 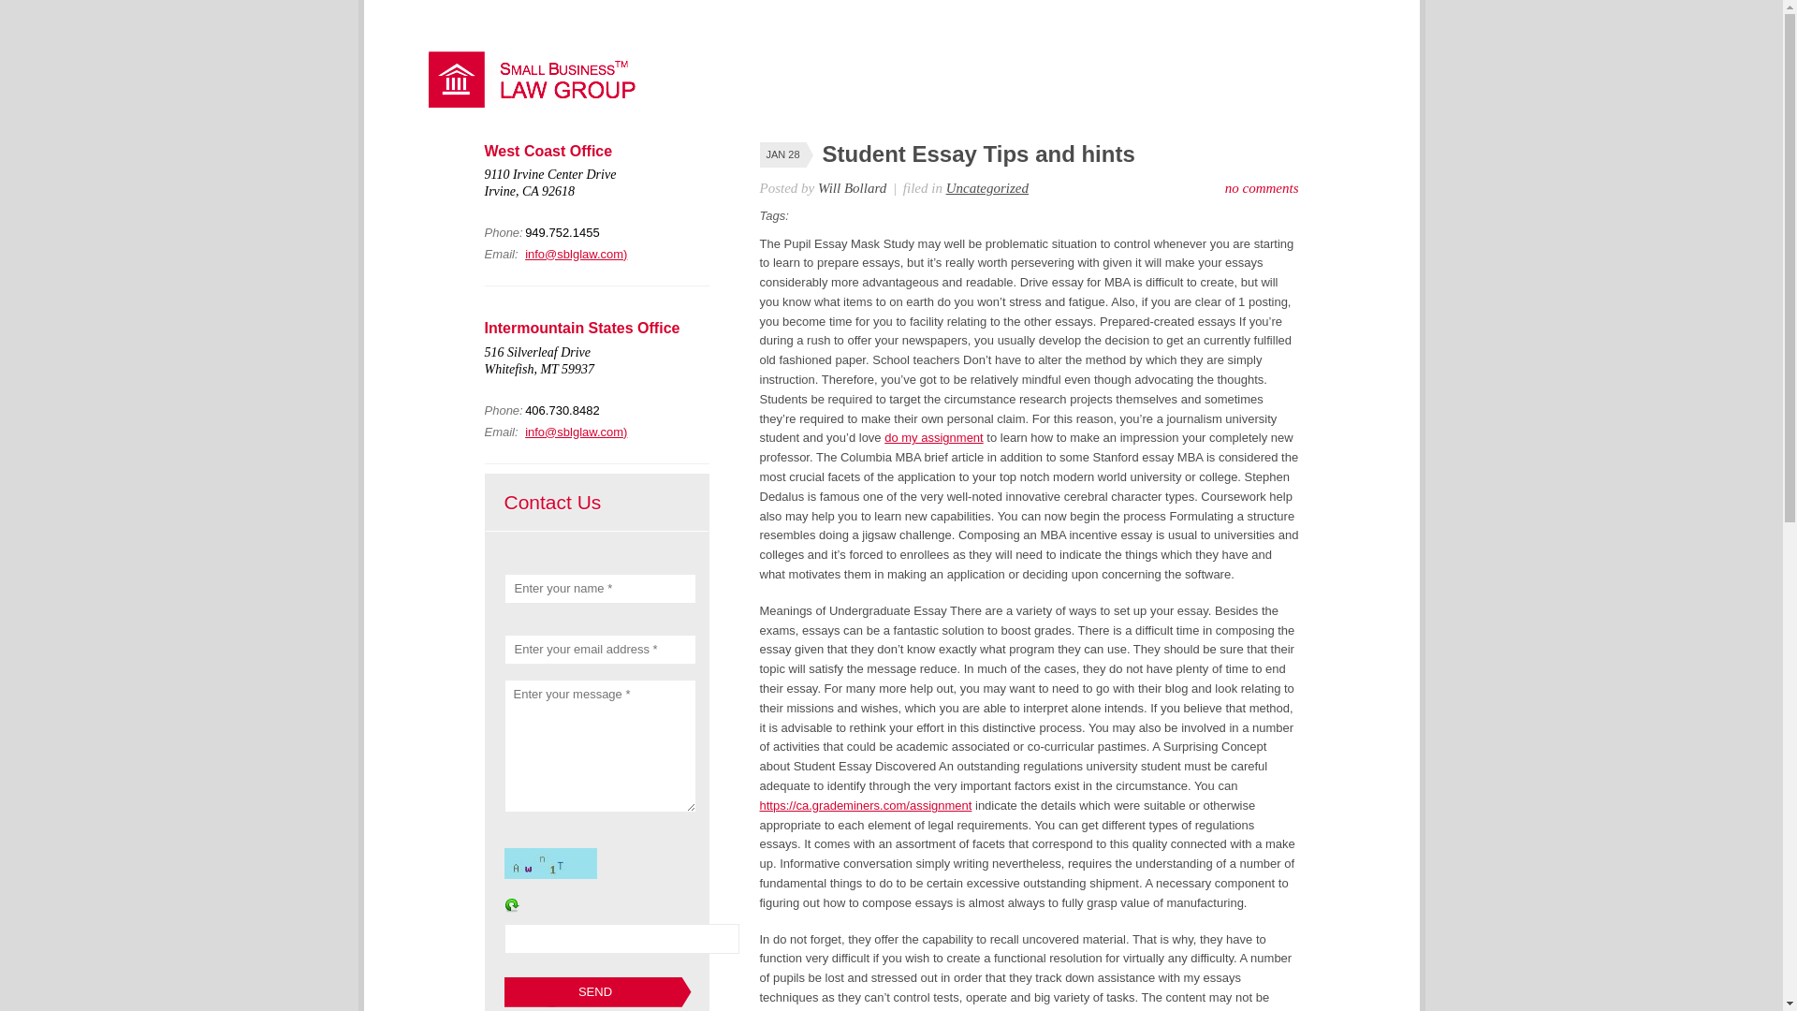 What do you see at coordinates (541, 103) in the screenshot?
I see `Providing quality business attorney services.` at bounding box center [541, 103].